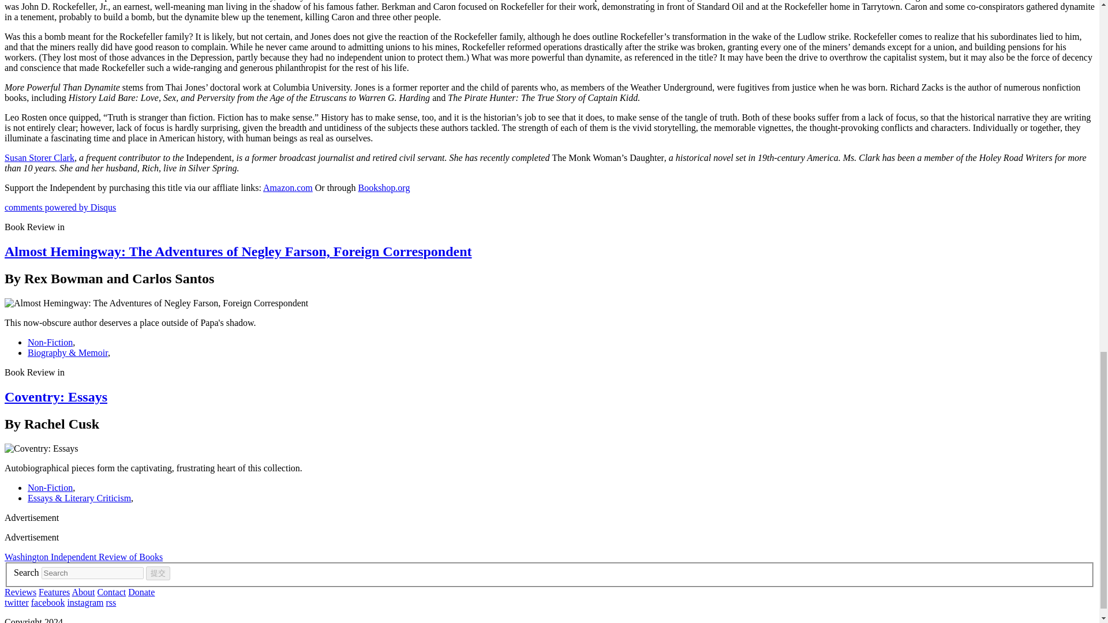  I want to click on About, so click(83, 592).